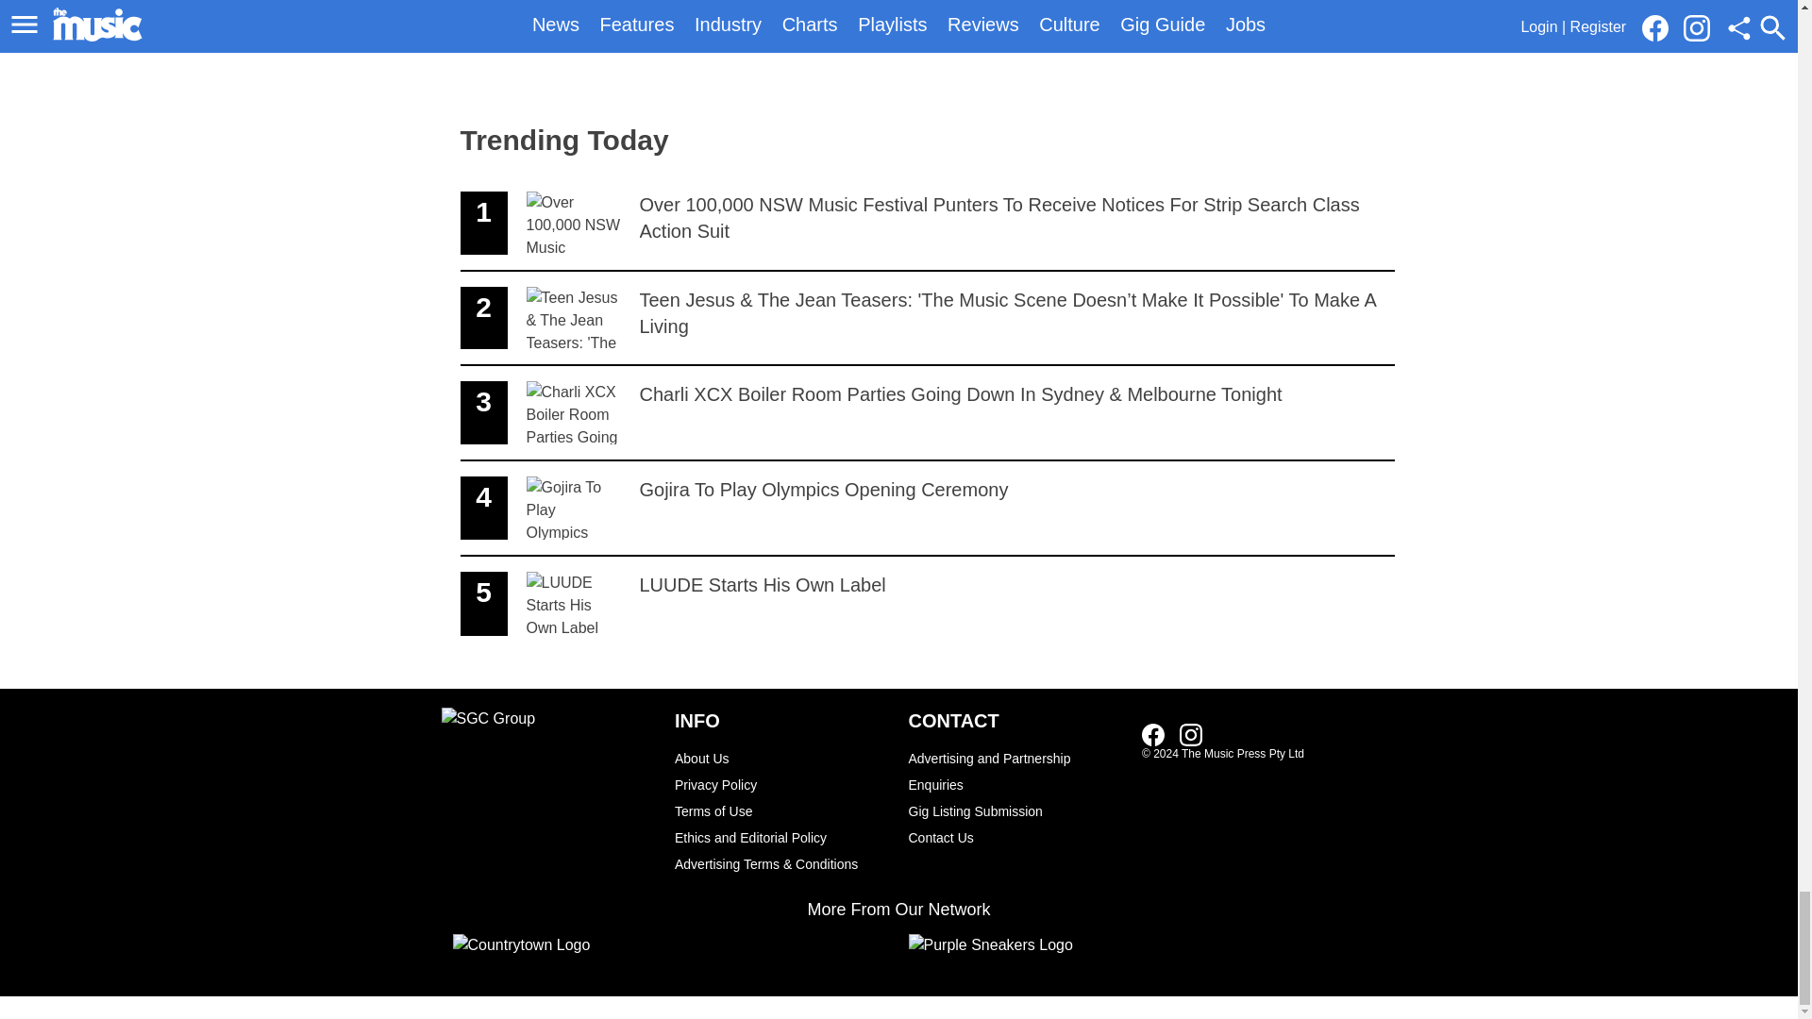  What do you see at coordinates (1015, 771) in the screenshot?
I see `Link to our Facebook` at bounding box center [1015, 771].